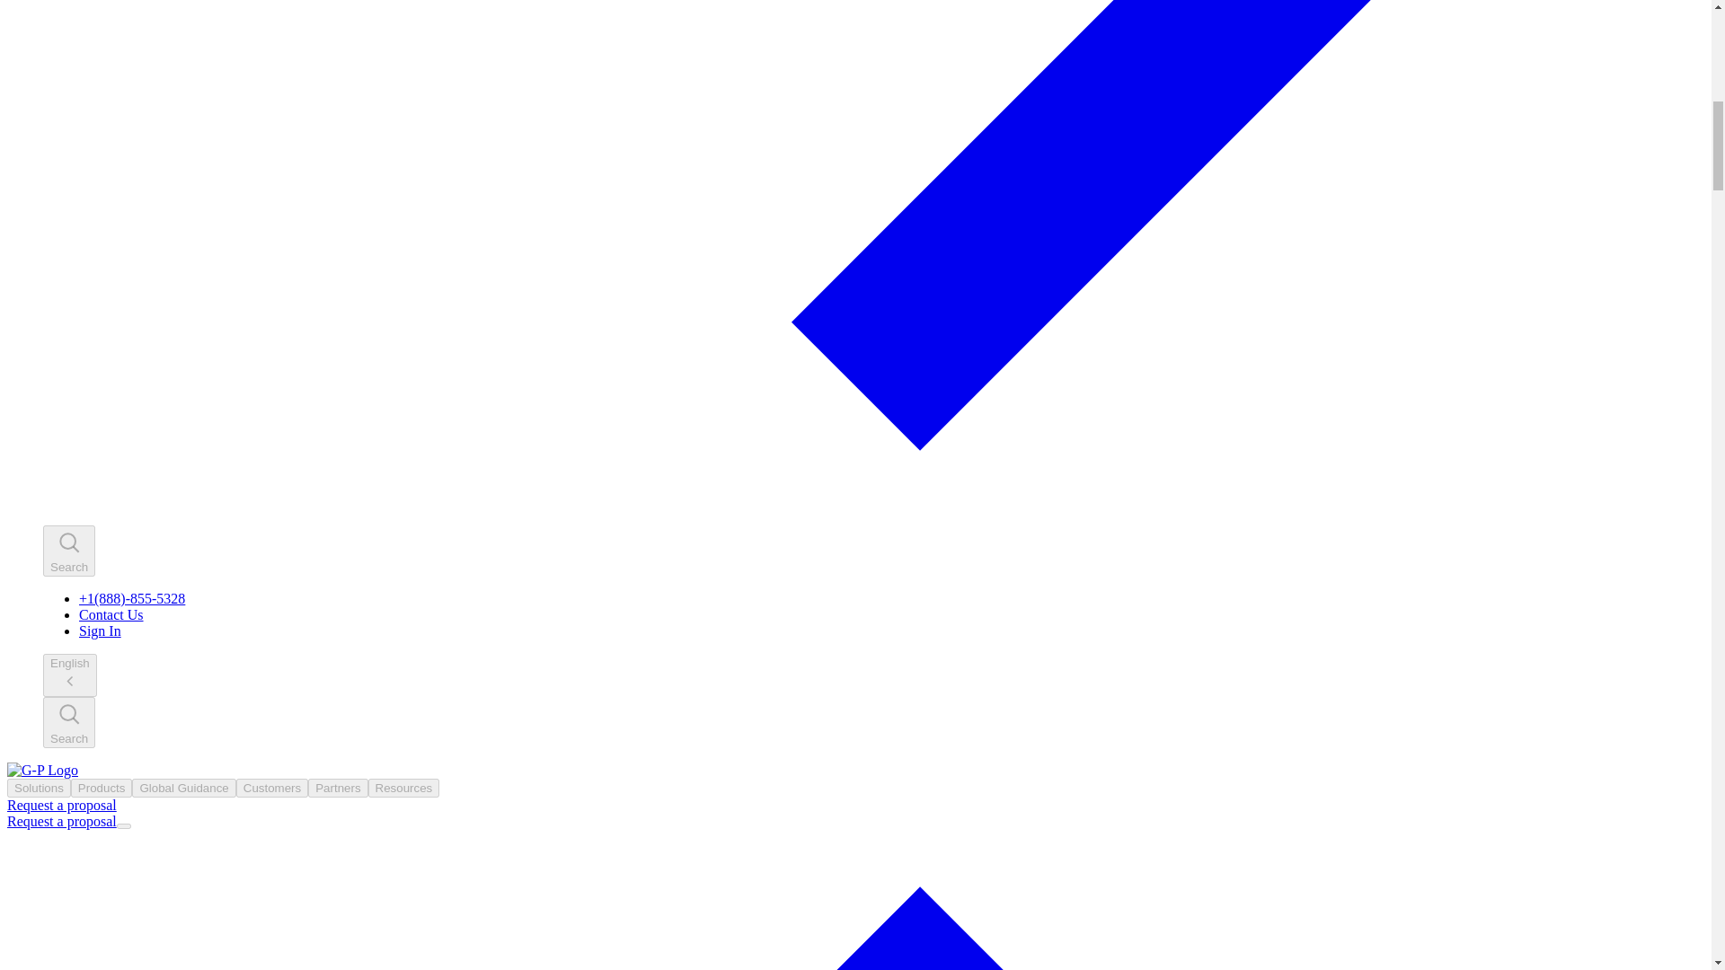 The width and height of the screenshot is (1725, 970). Describe the element at coordinates (61, 821) in the screenshot. I see `Request a proposal` at that location.